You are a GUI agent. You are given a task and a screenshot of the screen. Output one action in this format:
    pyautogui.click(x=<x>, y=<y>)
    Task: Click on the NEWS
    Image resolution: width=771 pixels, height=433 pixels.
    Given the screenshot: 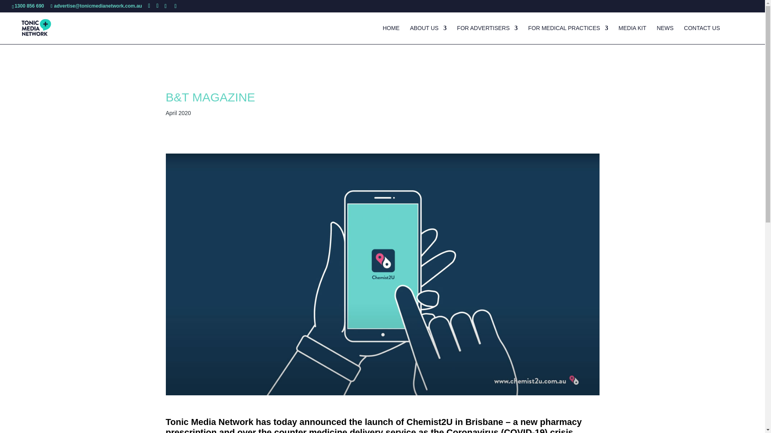 What is the action you would take?
    pyautogui.click(x=665, y=34)
    